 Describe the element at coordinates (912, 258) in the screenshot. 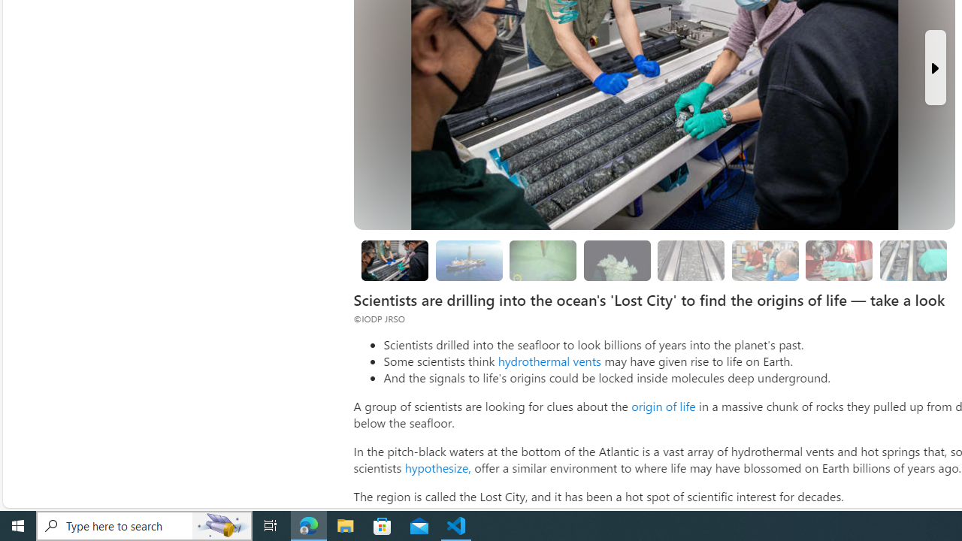

I see `Class: progress` at that location.